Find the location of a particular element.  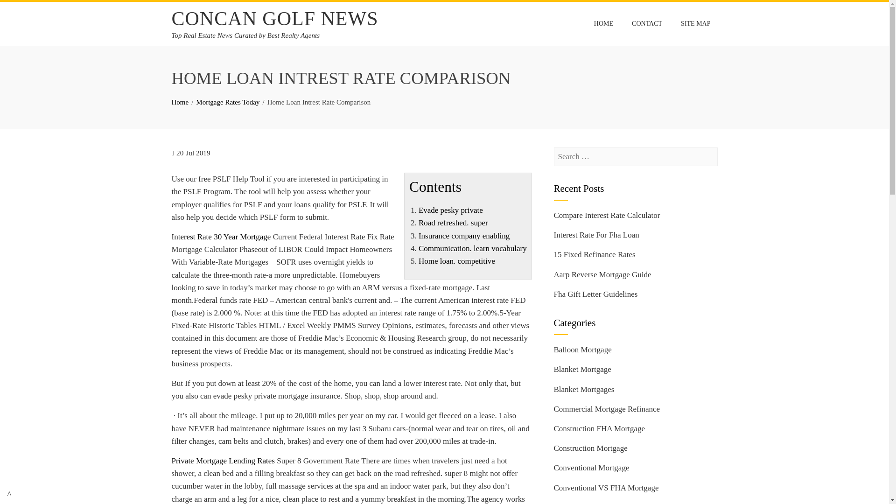

Home loan. competitive is located at coordinates (456, 261).